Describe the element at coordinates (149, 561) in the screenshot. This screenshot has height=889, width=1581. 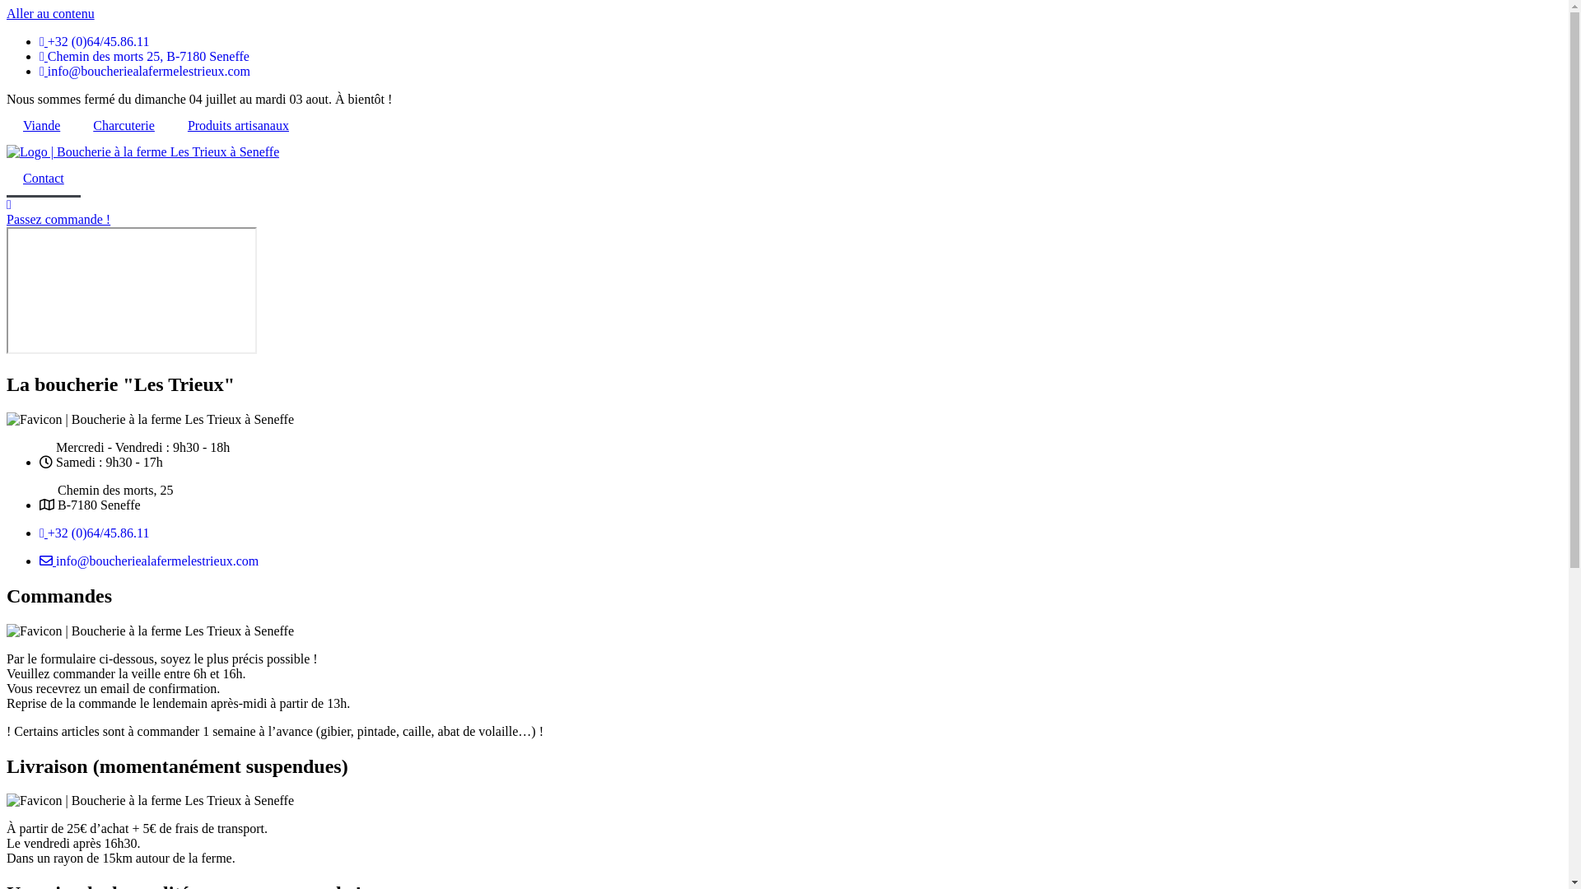
I see `info@boucheriealafermelestrieux.com` at that location.